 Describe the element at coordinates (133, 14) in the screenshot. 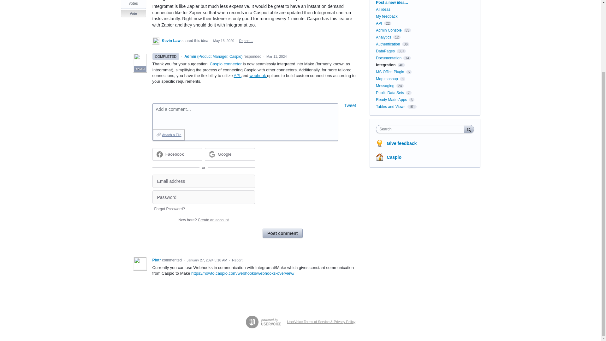

I see `Idea has been closed` at that location.